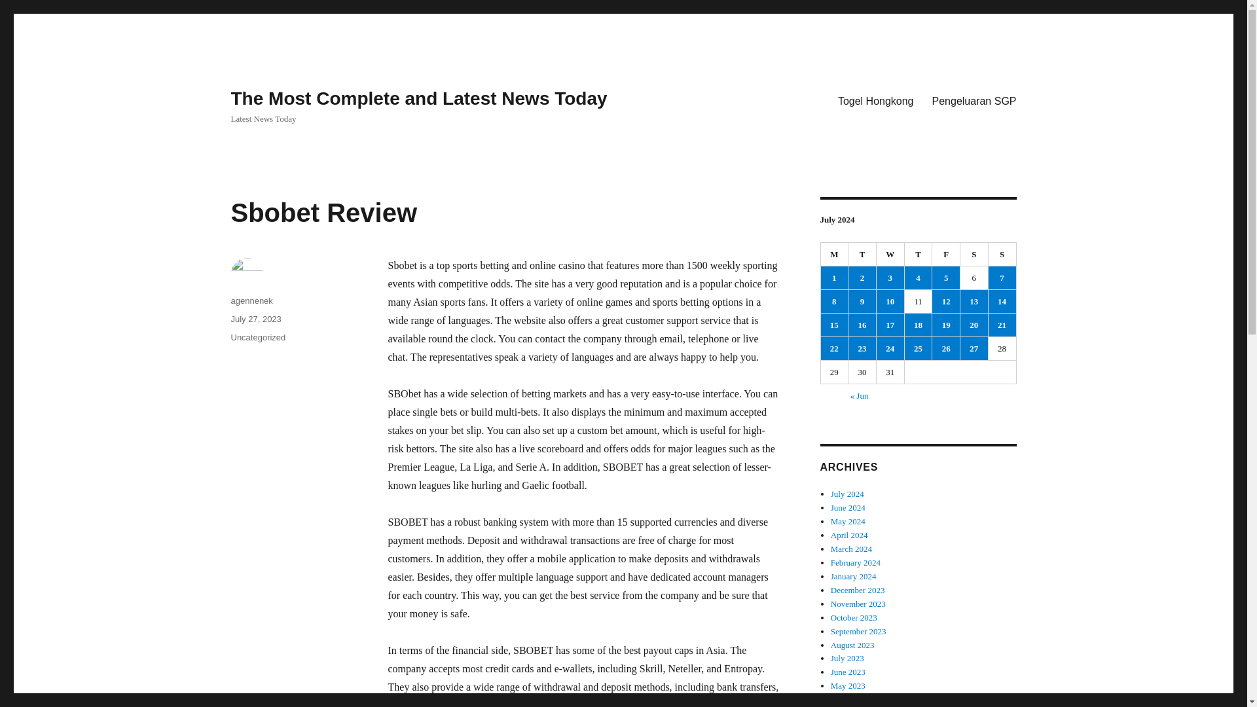 This screenshot has height=707, width=1257. Describe the element at coordinates (257, 336) in the screenshot. I see `Uncategorized` at that location.